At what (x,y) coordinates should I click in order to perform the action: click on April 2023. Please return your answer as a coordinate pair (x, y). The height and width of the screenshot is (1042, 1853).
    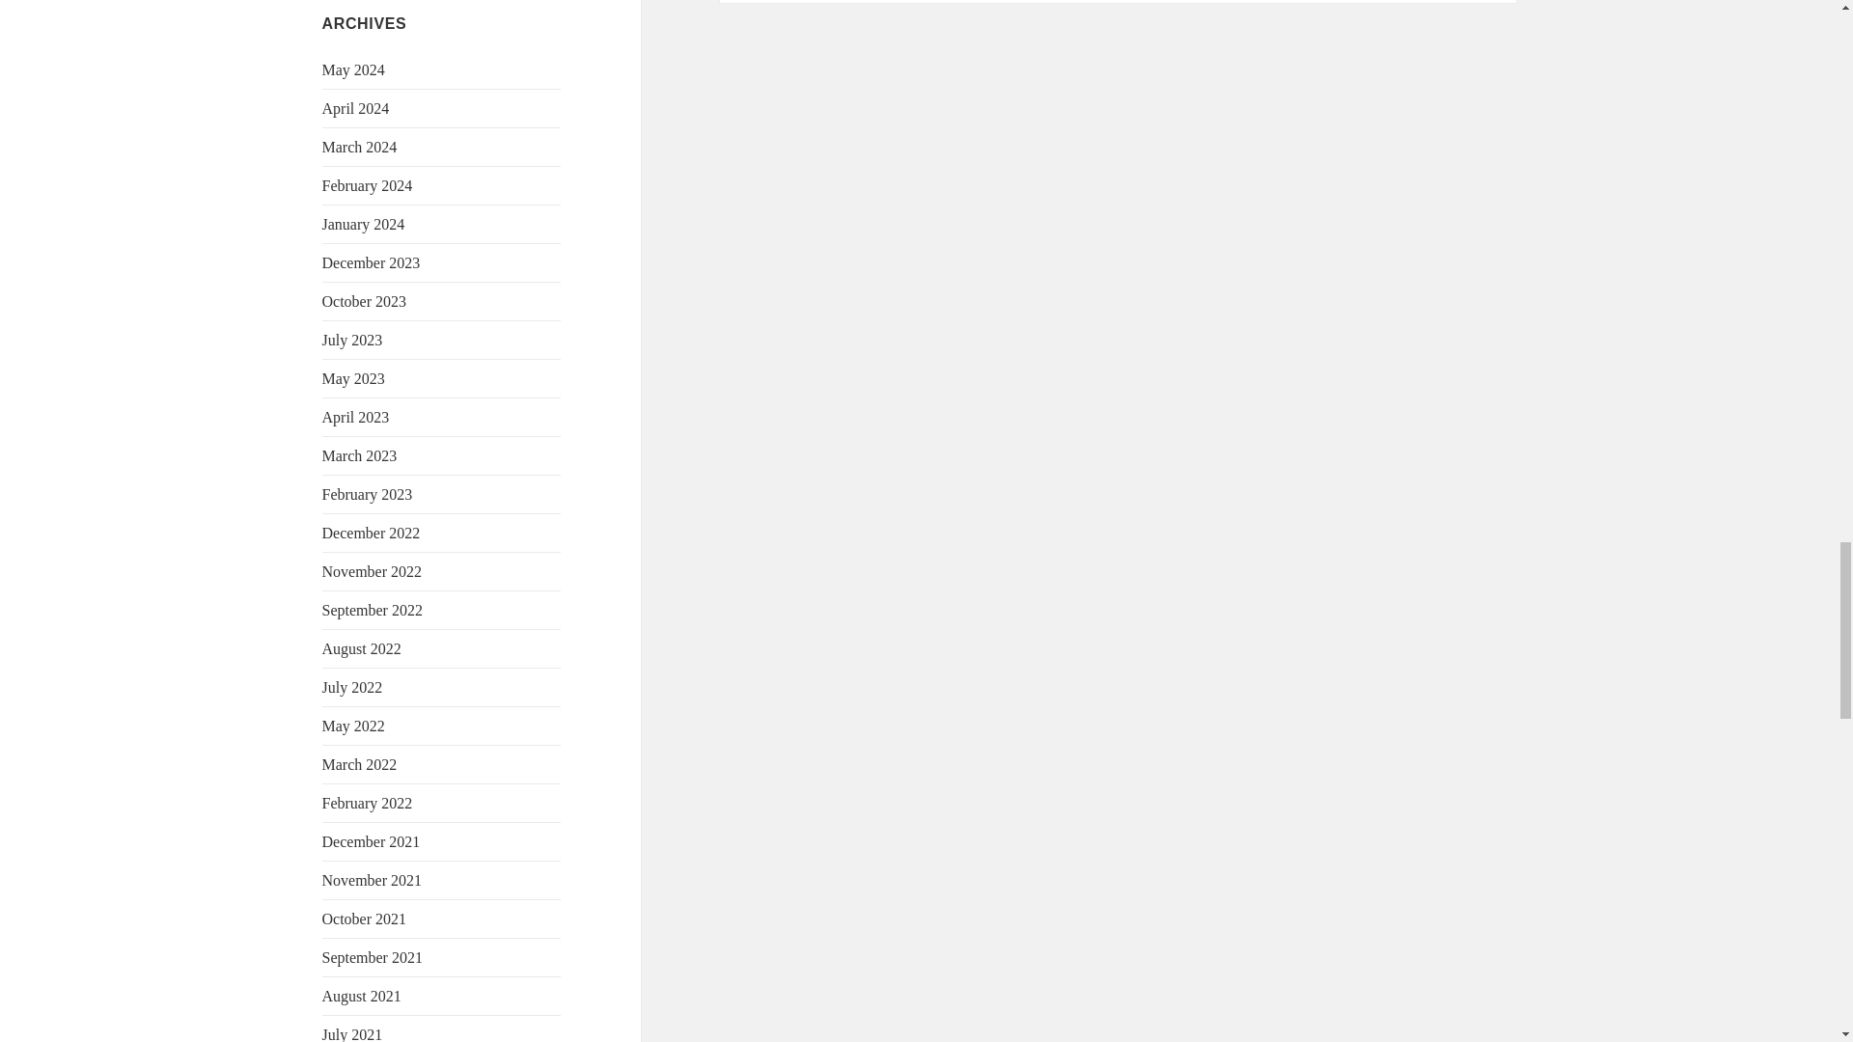
    Looking at the image, I should click on (355, 417).